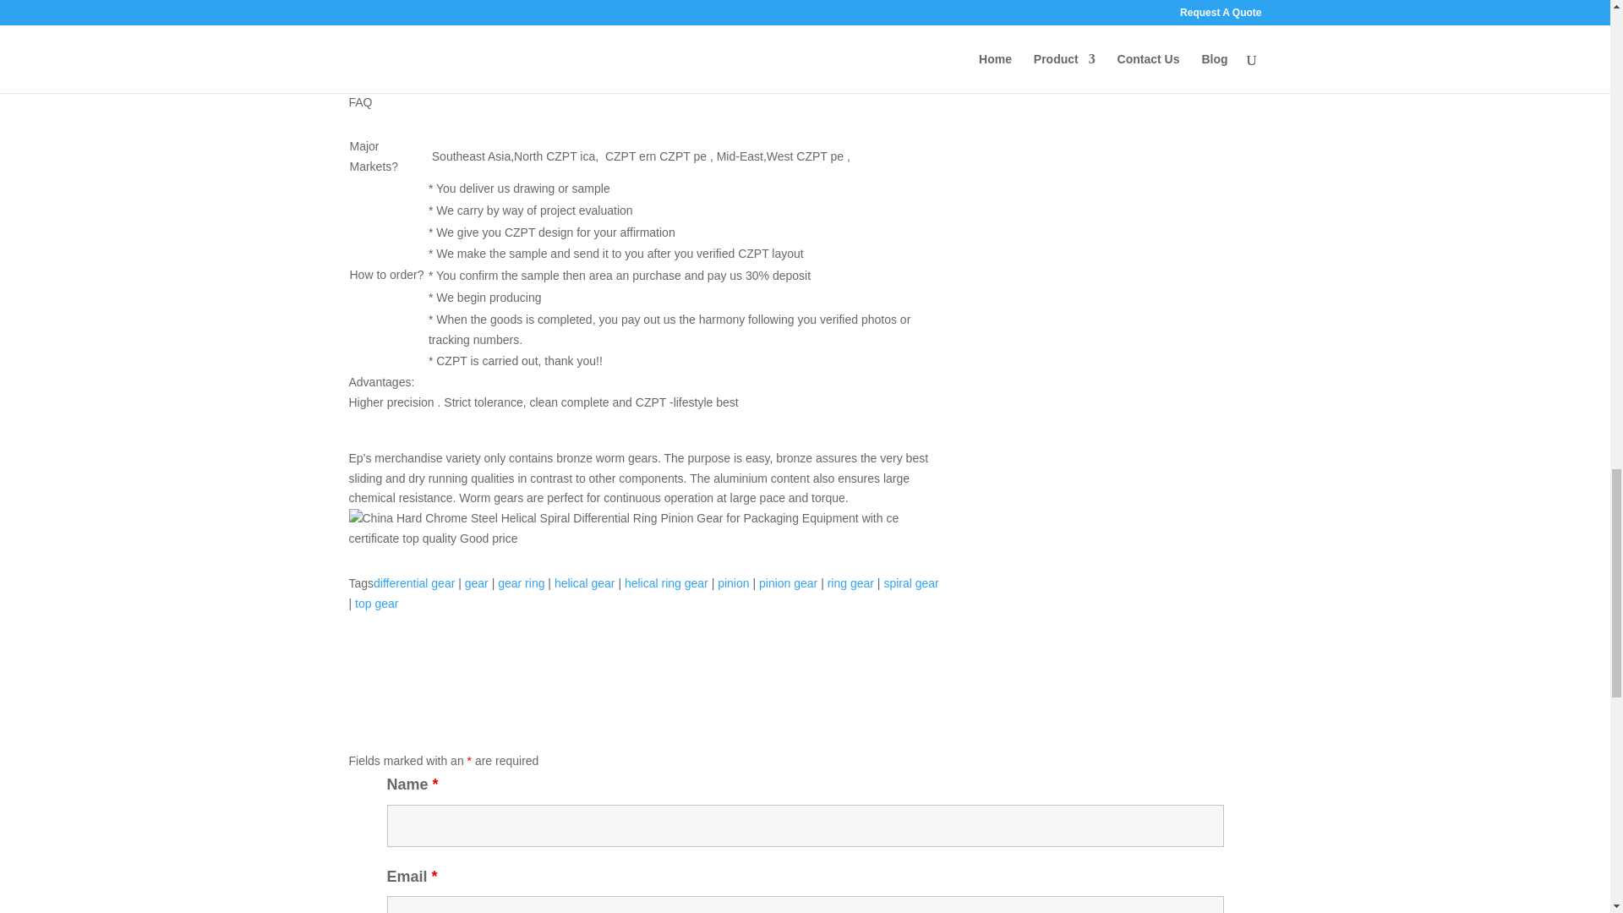  Describe the element at coordinates (413, 582) in the screenshot. I see `differential gear` at that location.